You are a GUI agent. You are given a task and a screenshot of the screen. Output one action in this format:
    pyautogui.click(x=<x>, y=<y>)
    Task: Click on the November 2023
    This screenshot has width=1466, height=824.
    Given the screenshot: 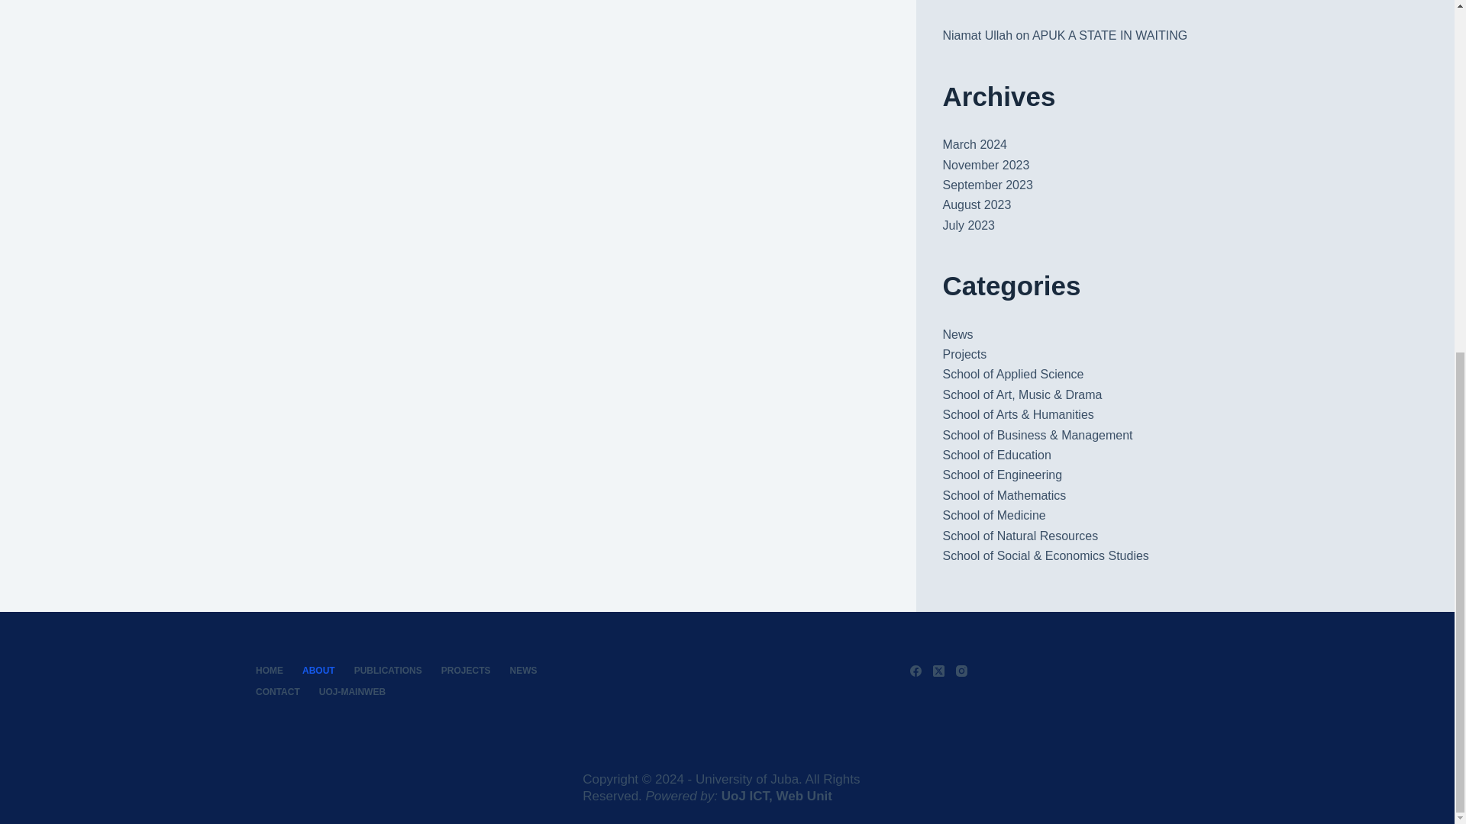 What is the action you would take?
    pyautogui.click(x=985, y=165)
    